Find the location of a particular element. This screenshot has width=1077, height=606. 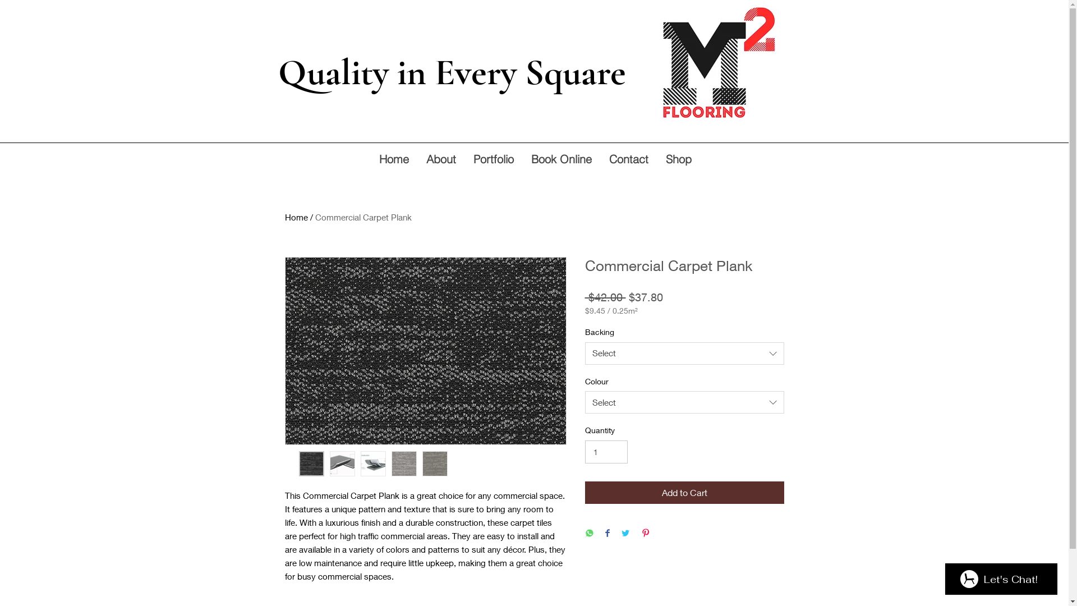

Commercial Carpet Plank is located at coordinates (363, 217).